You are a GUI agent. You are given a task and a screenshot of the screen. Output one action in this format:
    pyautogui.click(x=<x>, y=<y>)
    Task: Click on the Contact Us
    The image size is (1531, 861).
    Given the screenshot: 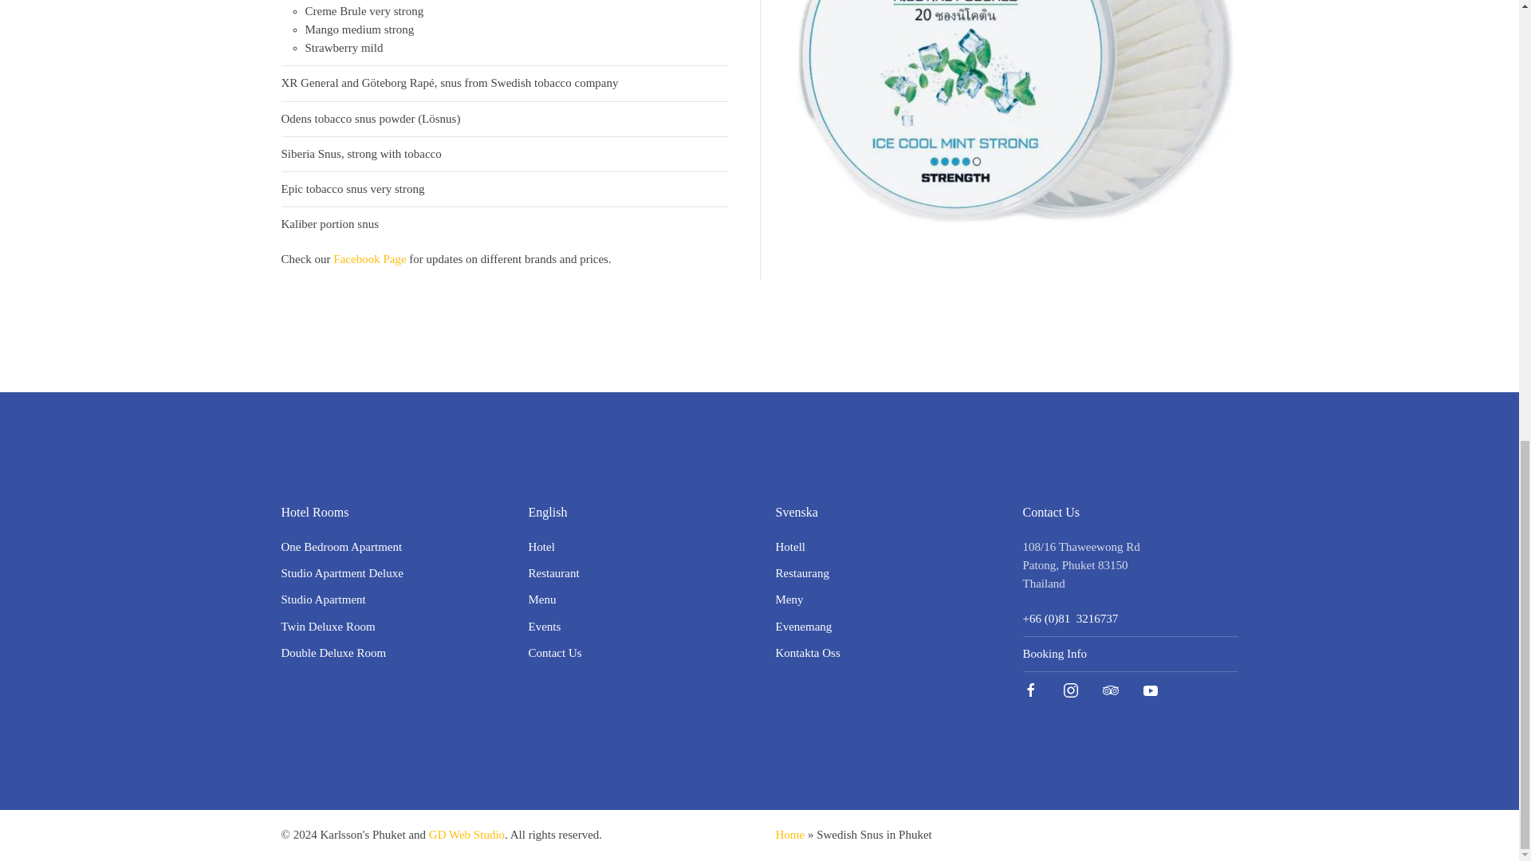 What is the action you would take?
    pyautogui.click(x=555, y=653)
    